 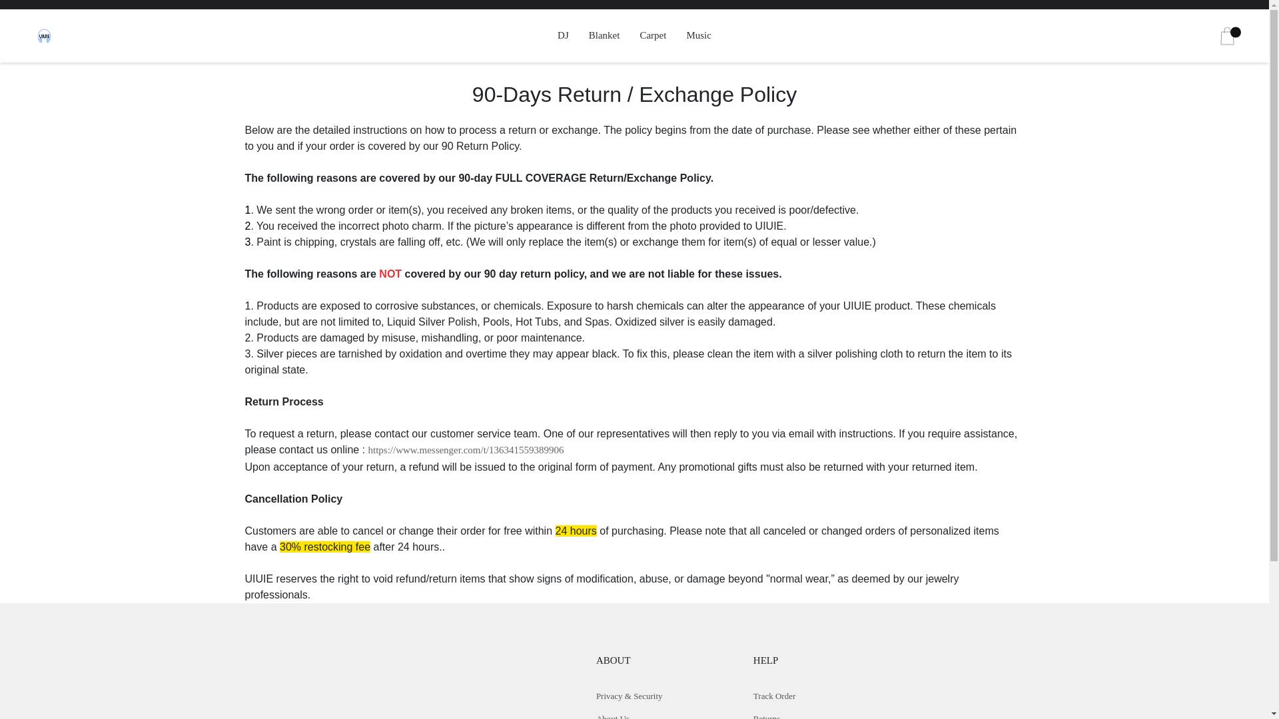 I want to click on Blanket, so click(x=604, y=35).